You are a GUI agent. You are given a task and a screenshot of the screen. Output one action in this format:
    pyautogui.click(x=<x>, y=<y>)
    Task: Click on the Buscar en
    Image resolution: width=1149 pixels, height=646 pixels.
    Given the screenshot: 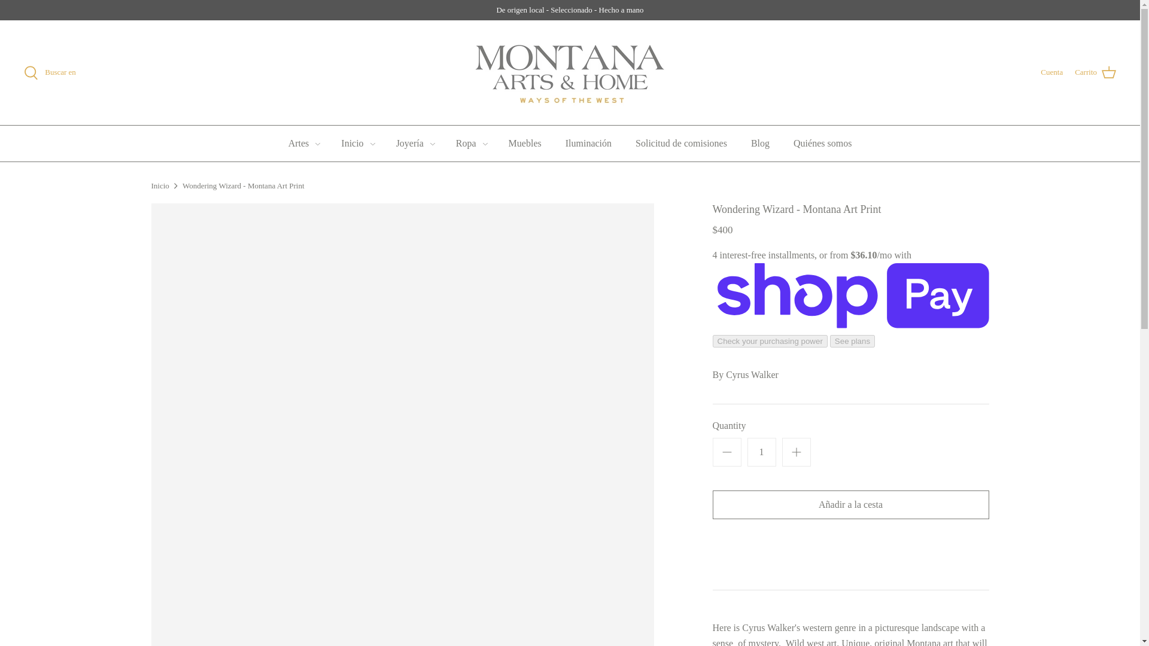 What is the action you would take?
    pyautogui.click(x=50, y=73)
    